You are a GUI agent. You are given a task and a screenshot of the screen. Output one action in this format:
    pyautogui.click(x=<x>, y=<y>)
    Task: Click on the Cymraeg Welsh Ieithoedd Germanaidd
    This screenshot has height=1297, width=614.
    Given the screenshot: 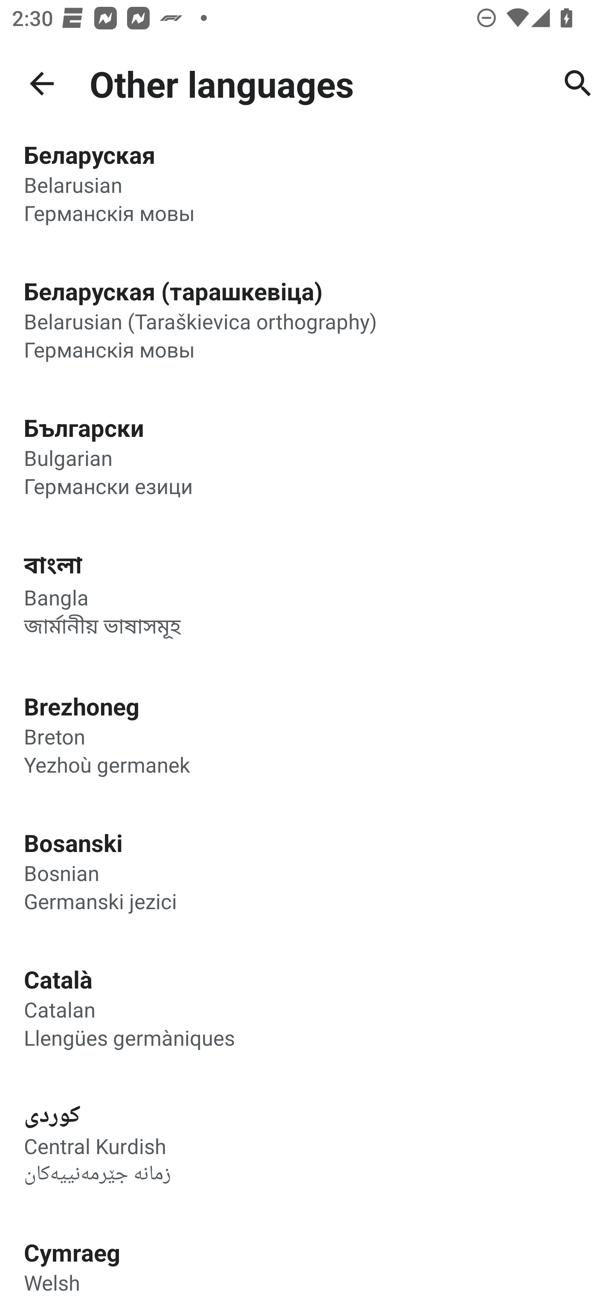 What is the action you would take?
    pyautogui.click(x=307, y=1255)
    